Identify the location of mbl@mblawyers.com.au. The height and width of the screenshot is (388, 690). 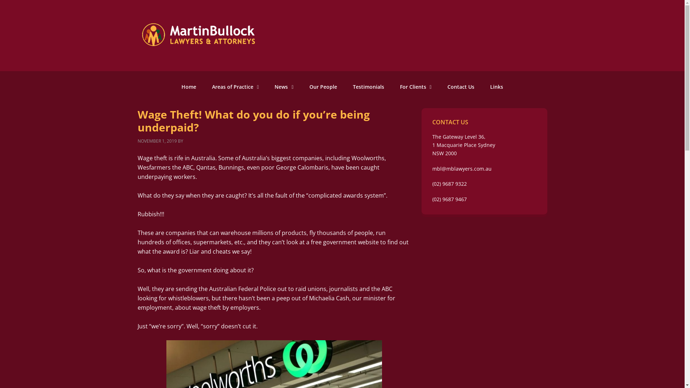
(461, 169).